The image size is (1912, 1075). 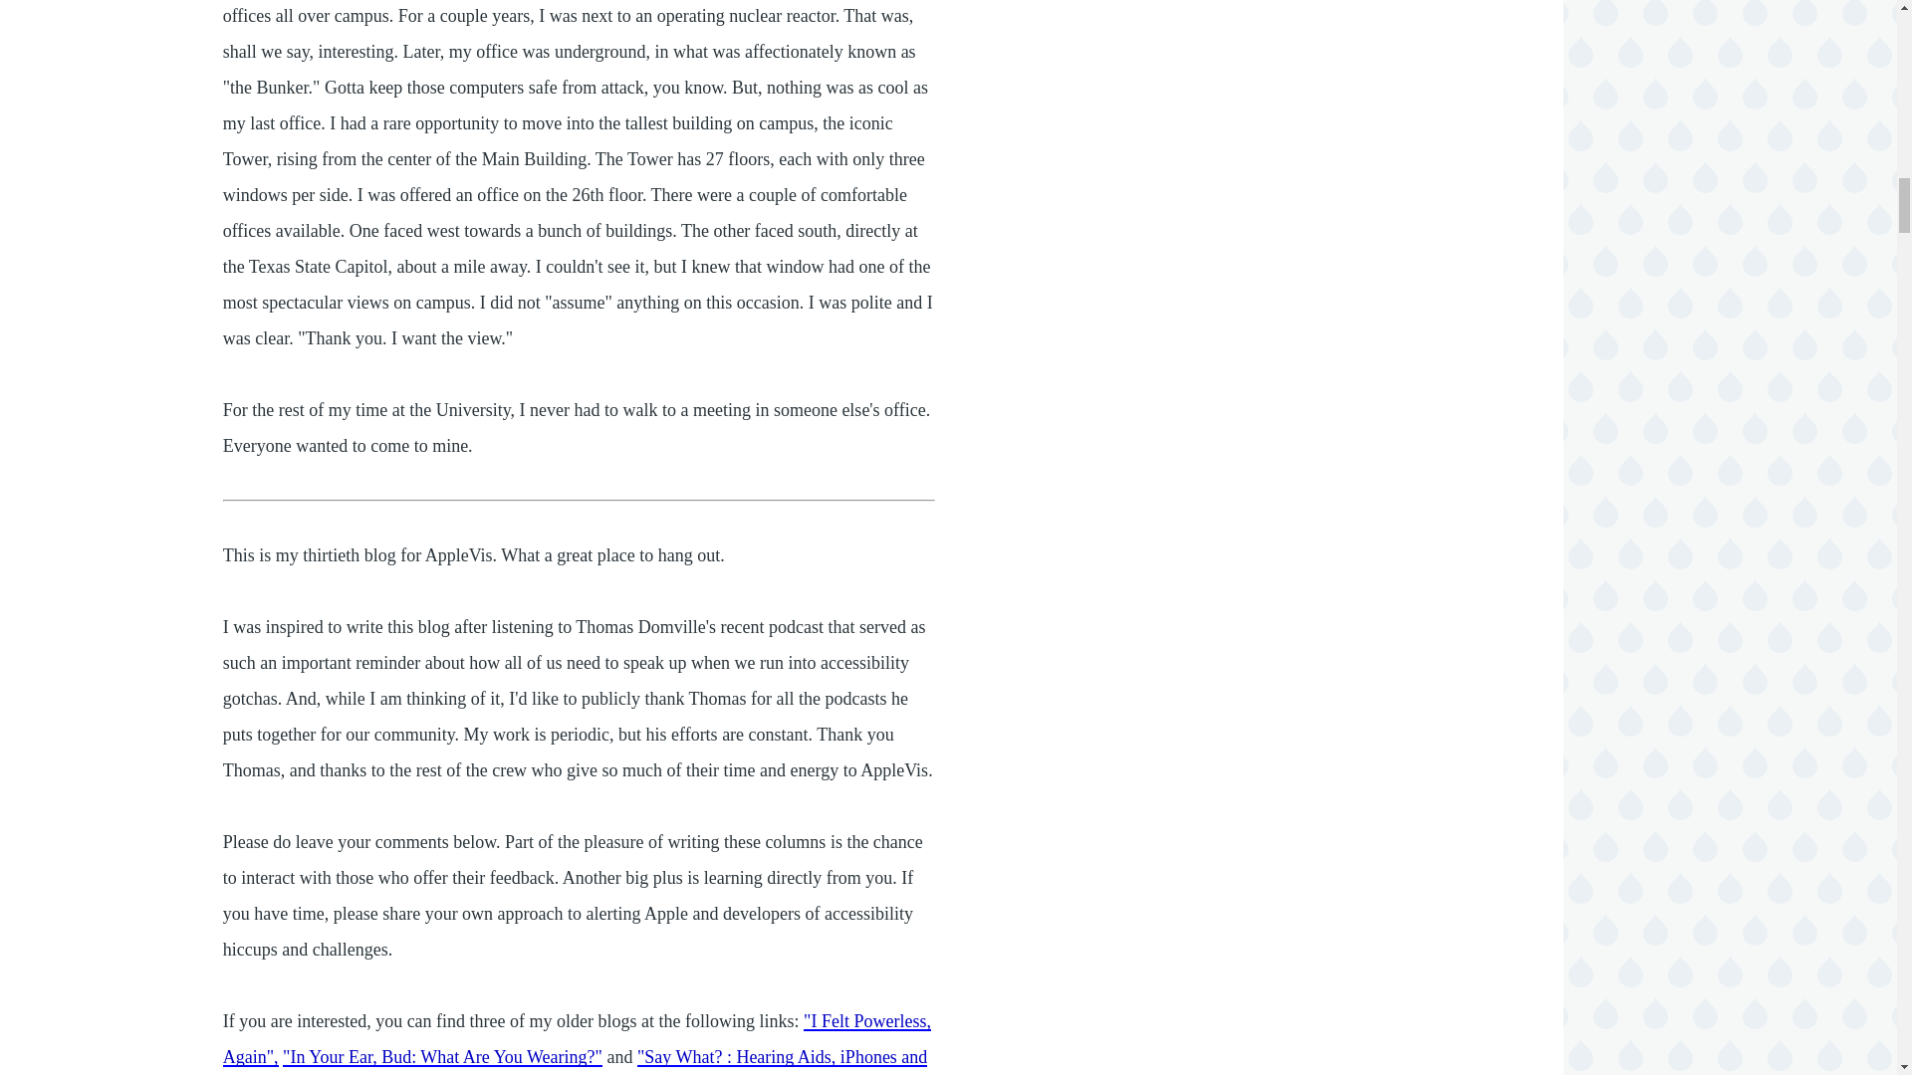 I want to click on "Say What? : Hearing Aids, iPhones and My Apple Watch"., so click(x=576, y=1061).